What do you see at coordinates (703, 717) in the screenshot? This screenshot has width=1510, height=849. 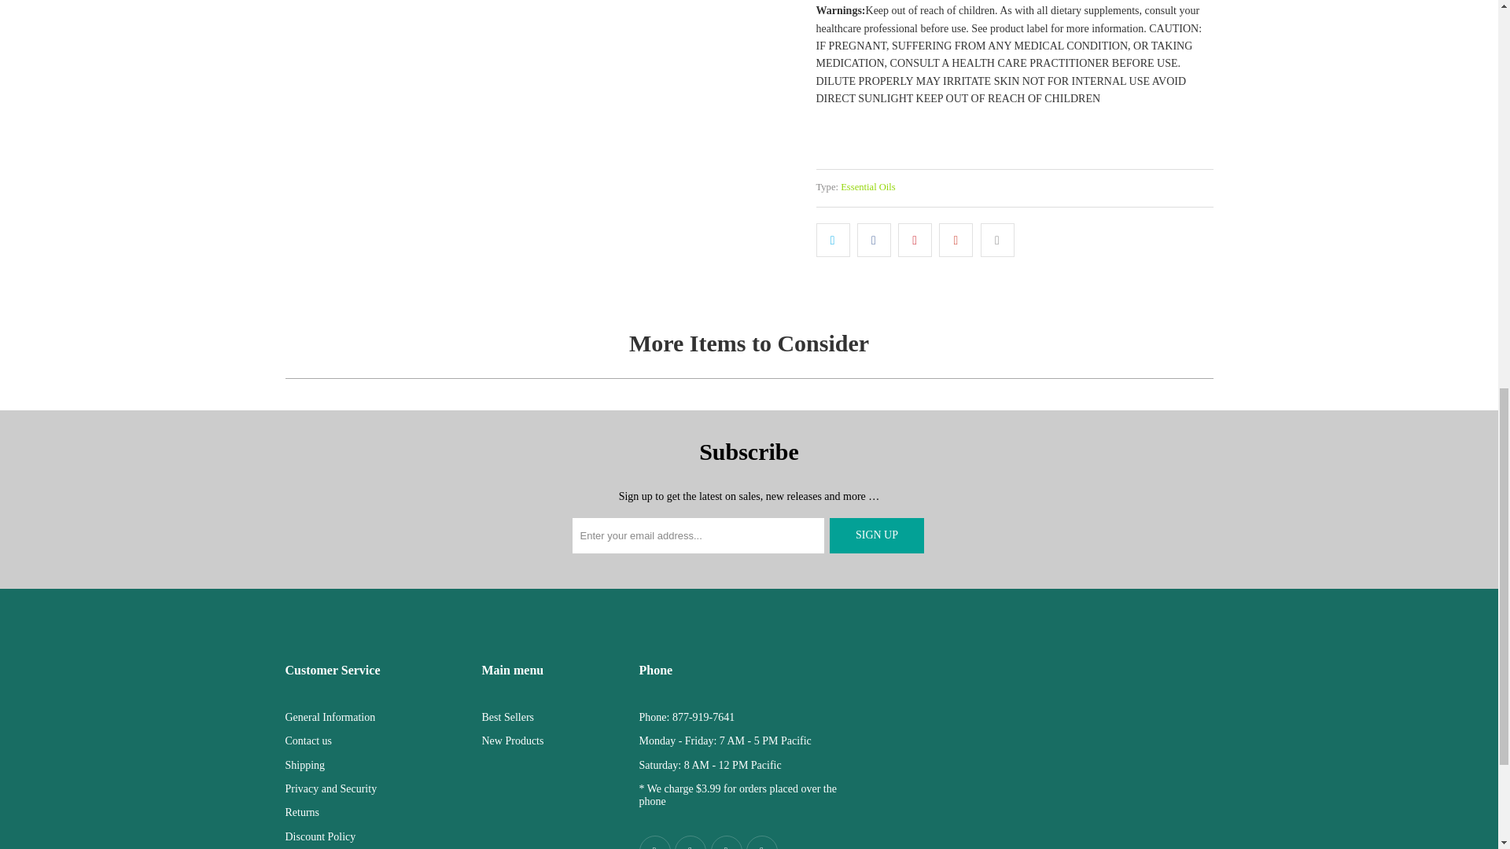 I see `tel:877-919-7641` at bounding box center [703, 717].